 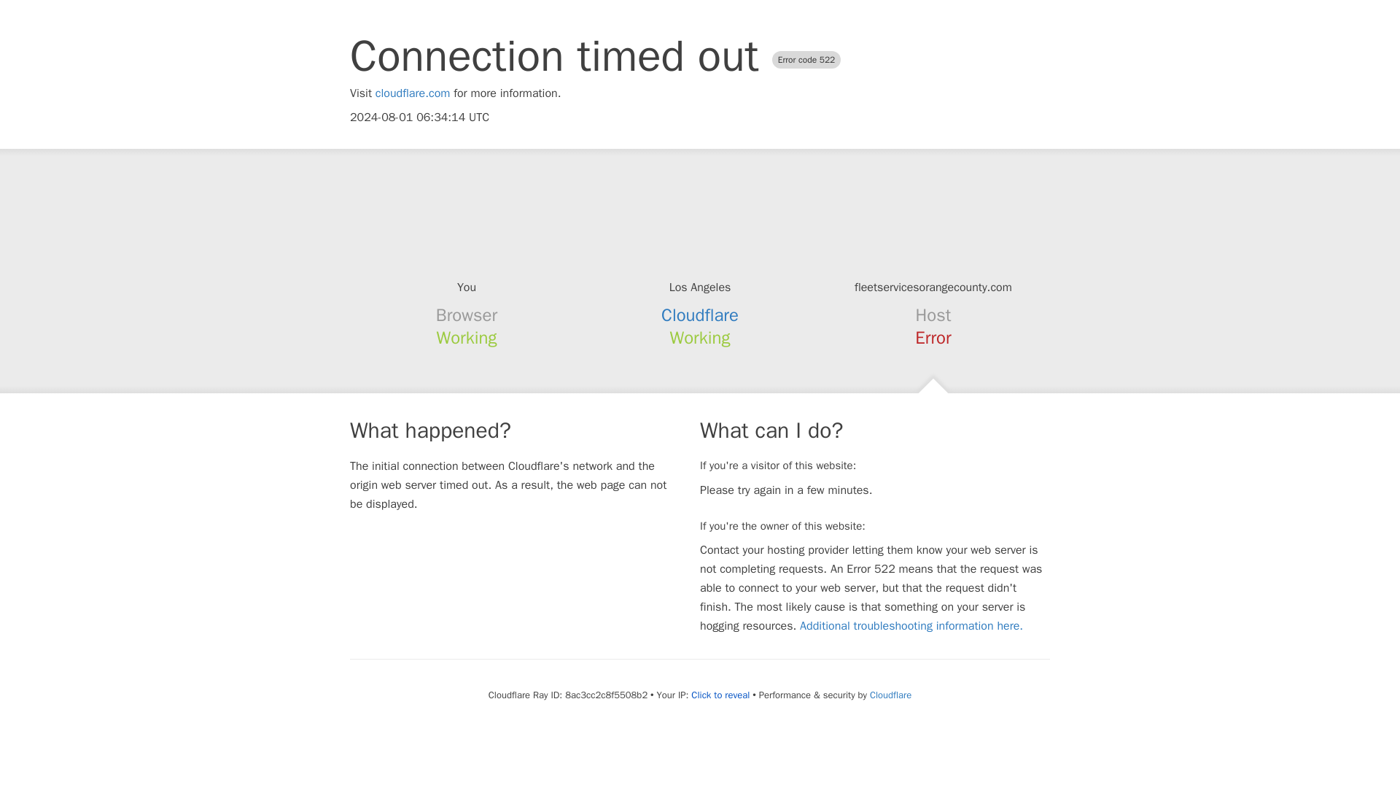 What do you see at coordinates (413, 93) in the screenshot?
I see `cloudflare.com` at bounding box center [413, 93].